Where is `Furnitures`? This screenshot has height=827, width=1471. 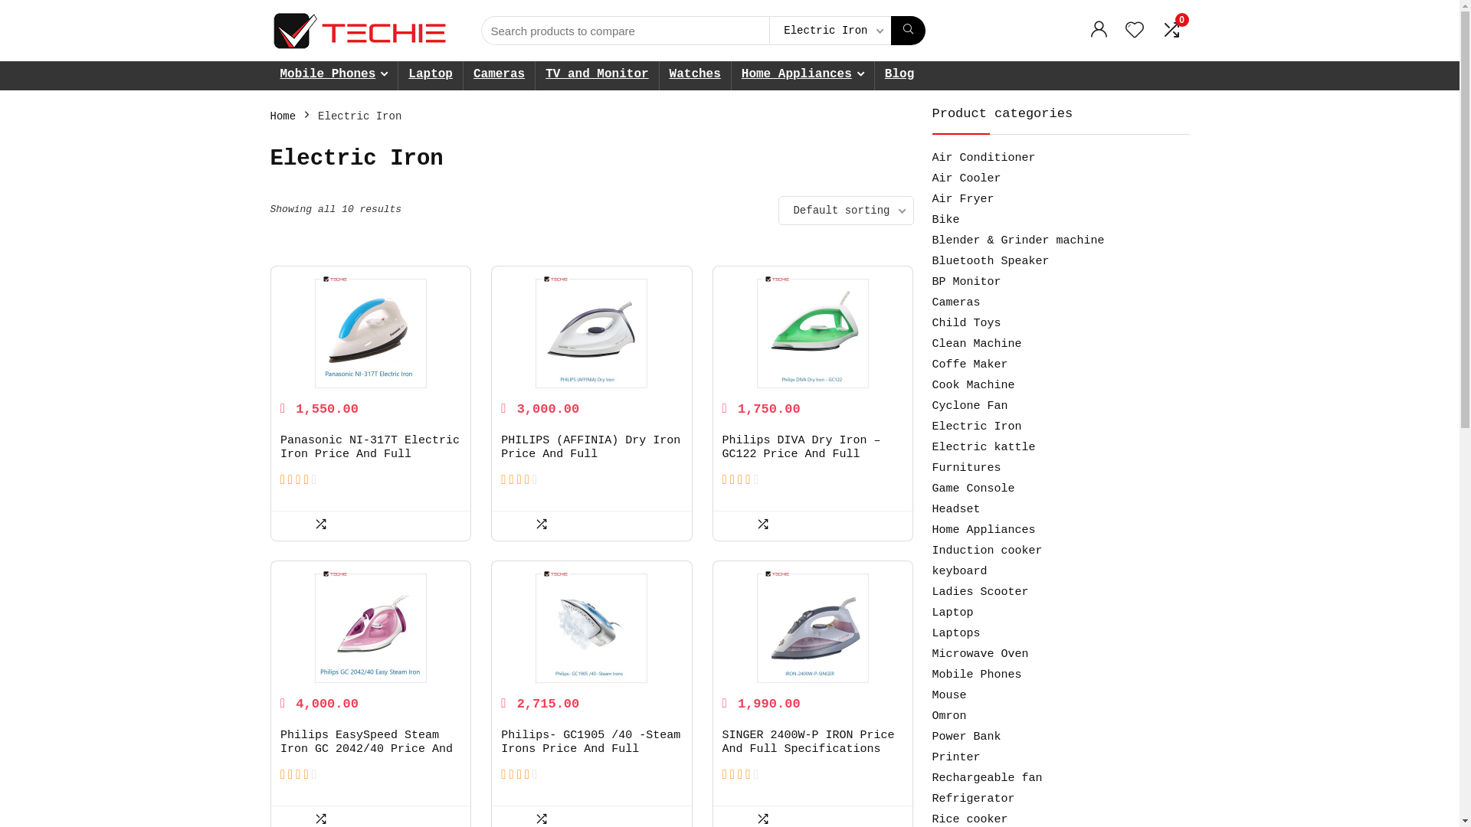
Furnitures is located at coordinates (966, 469).